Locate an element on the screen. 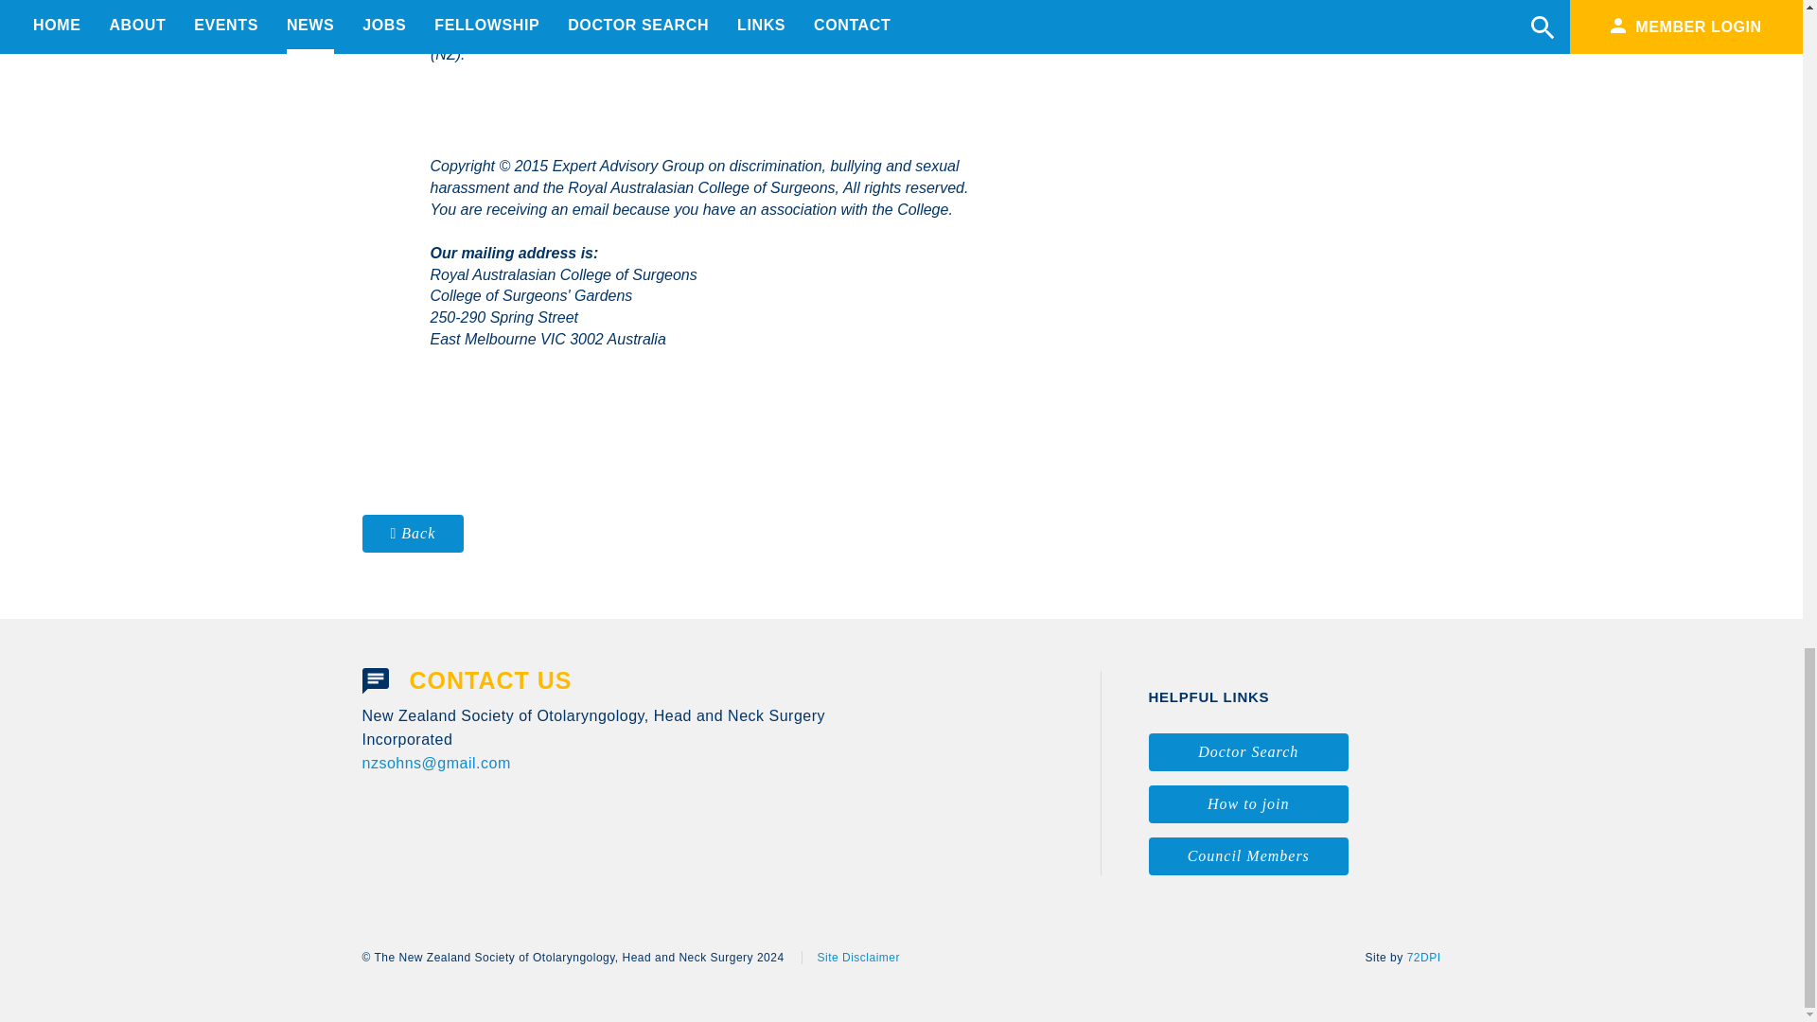 The height and width of the screenshot is (1022, 1817). Doctor Search is located at coordinates (1249, 752).